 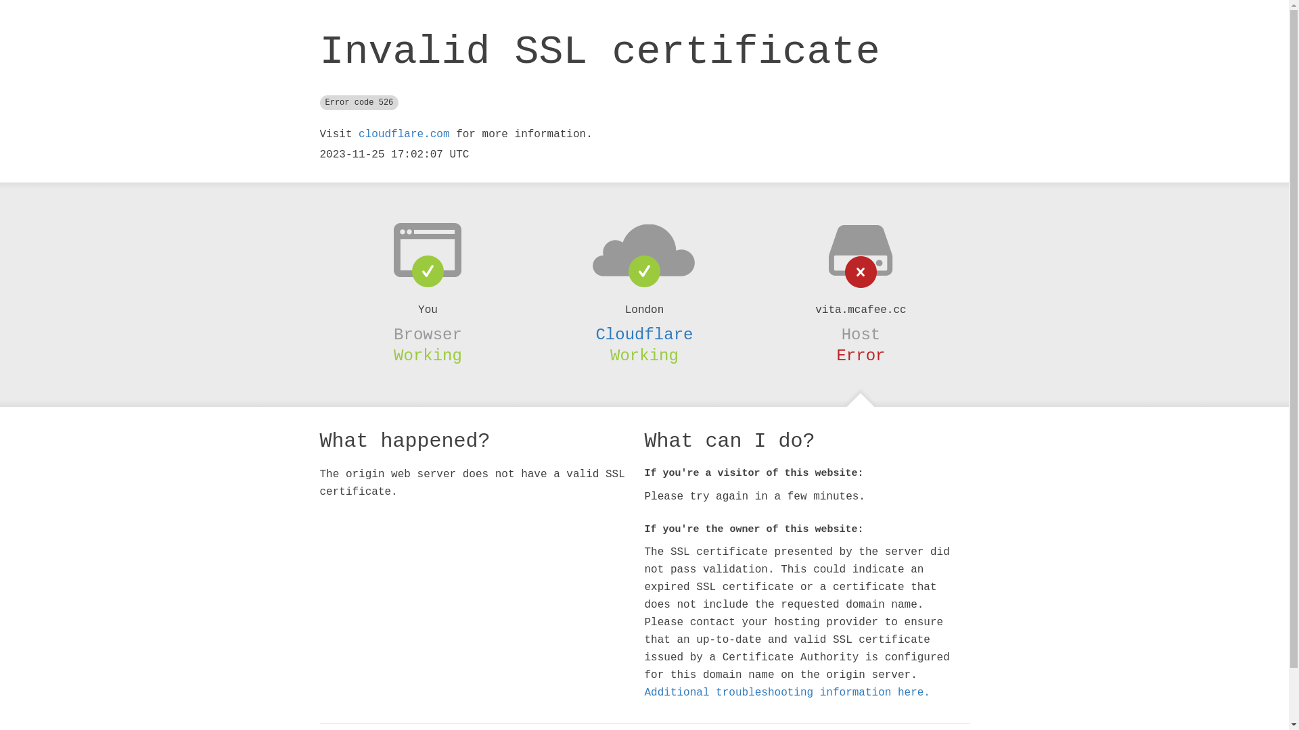 What do you see at coordinates (404, 135) in the screenshot?
I see `cloudflare.com` at bounding box center [404, 135].